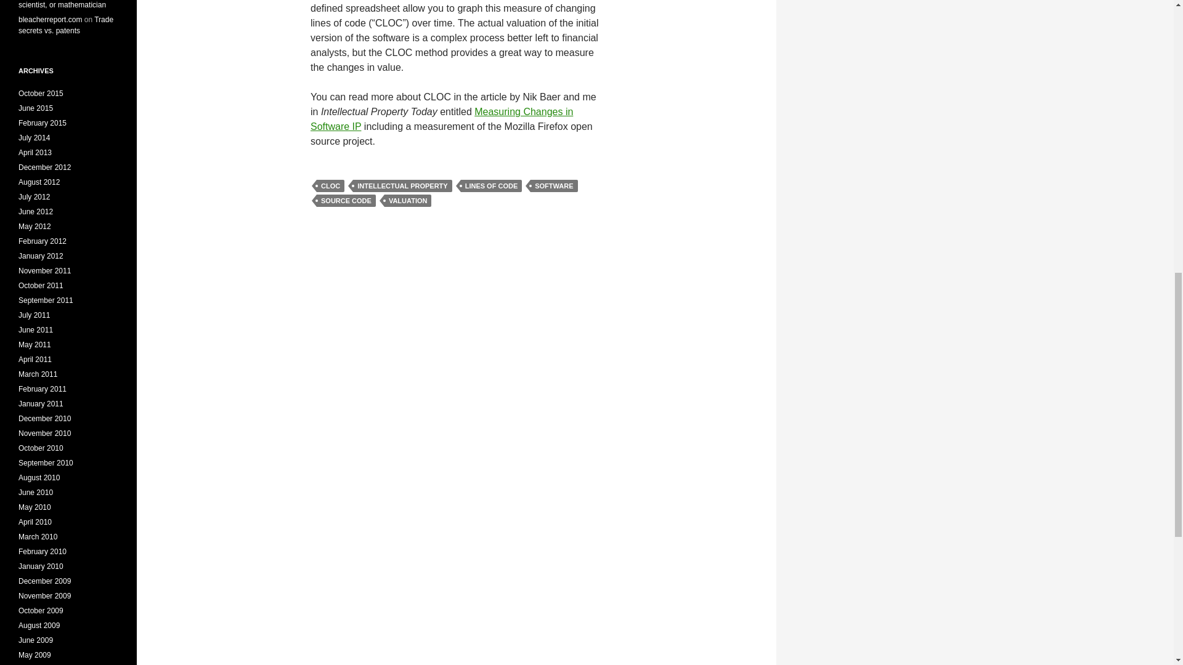 This screenshot has width=1183, height=665. Describe the element at coordinates (408, 201) in the screenshot. I see `VALUATION` at that location.